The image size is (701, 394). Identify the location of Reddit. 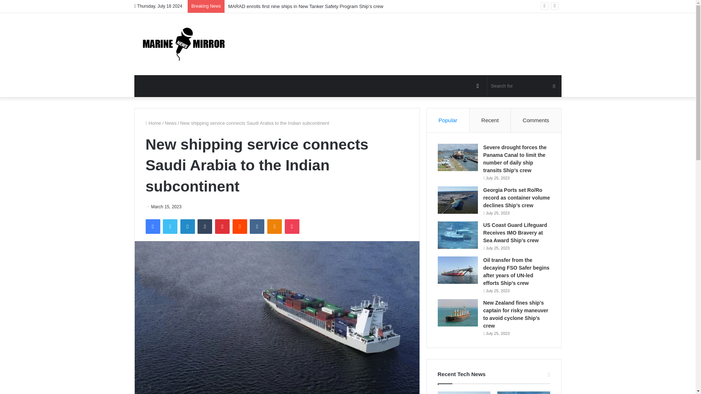
(240, 226).